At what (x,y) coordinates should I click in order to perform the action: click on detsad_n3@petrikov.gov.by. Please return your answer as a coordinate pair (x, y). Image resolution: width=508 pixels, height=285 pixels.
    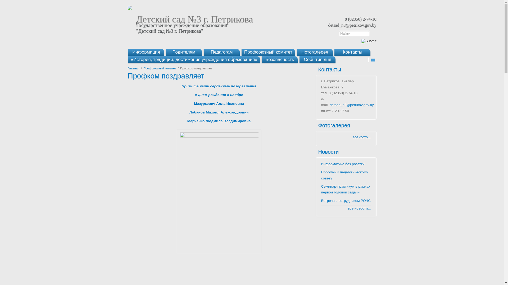
    Looking at the image, I should click on (352, 105).